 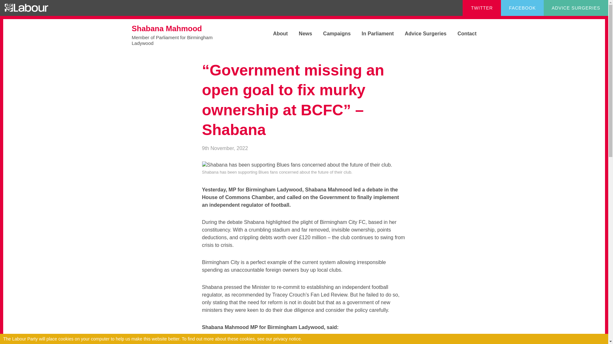 I want to click on News, so click(x=301, y=34).